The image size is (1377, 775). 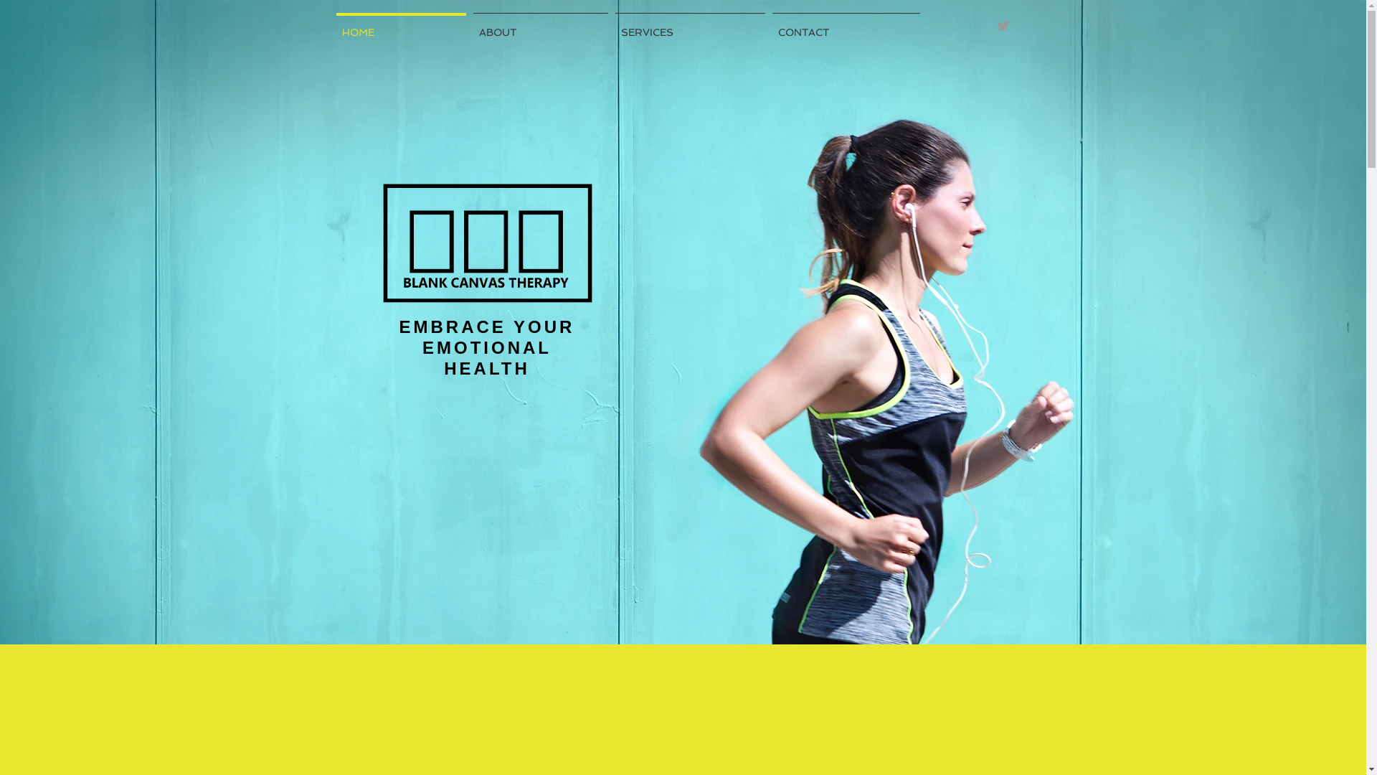 What do you see at coordinates (846, 26) in the screenshot?
I see `CONTACT` at bounding box center [846, 26].